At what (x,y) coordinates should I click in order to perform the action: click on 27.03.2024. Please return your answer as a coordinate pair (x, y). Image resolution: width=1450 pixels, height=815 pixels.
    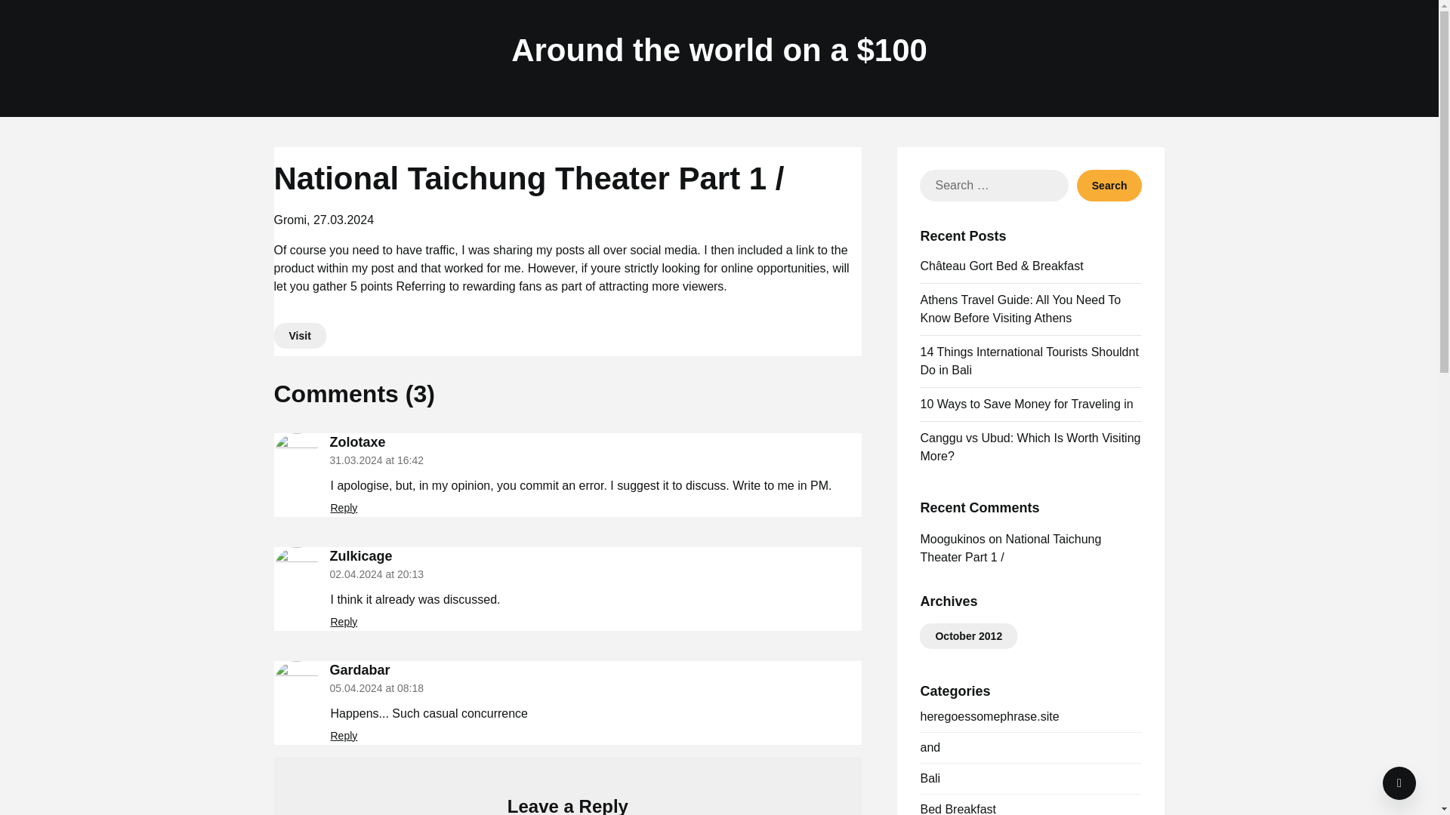
    Looking at the image, I should click on (343, 220).